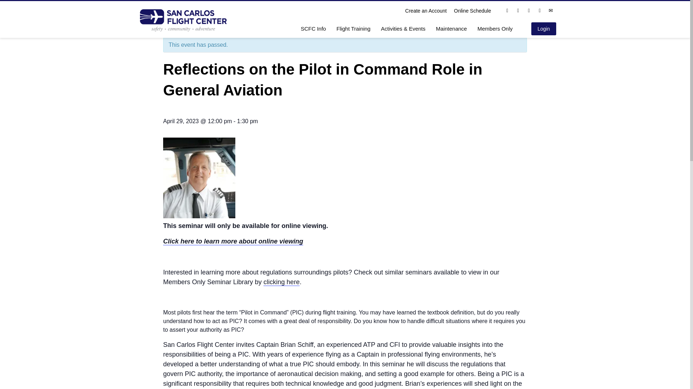 The width and height of the screenshot is (693, 389). Describe the element at coordinates (507, 11) in the screenshot. I see `Facebook` at that location.